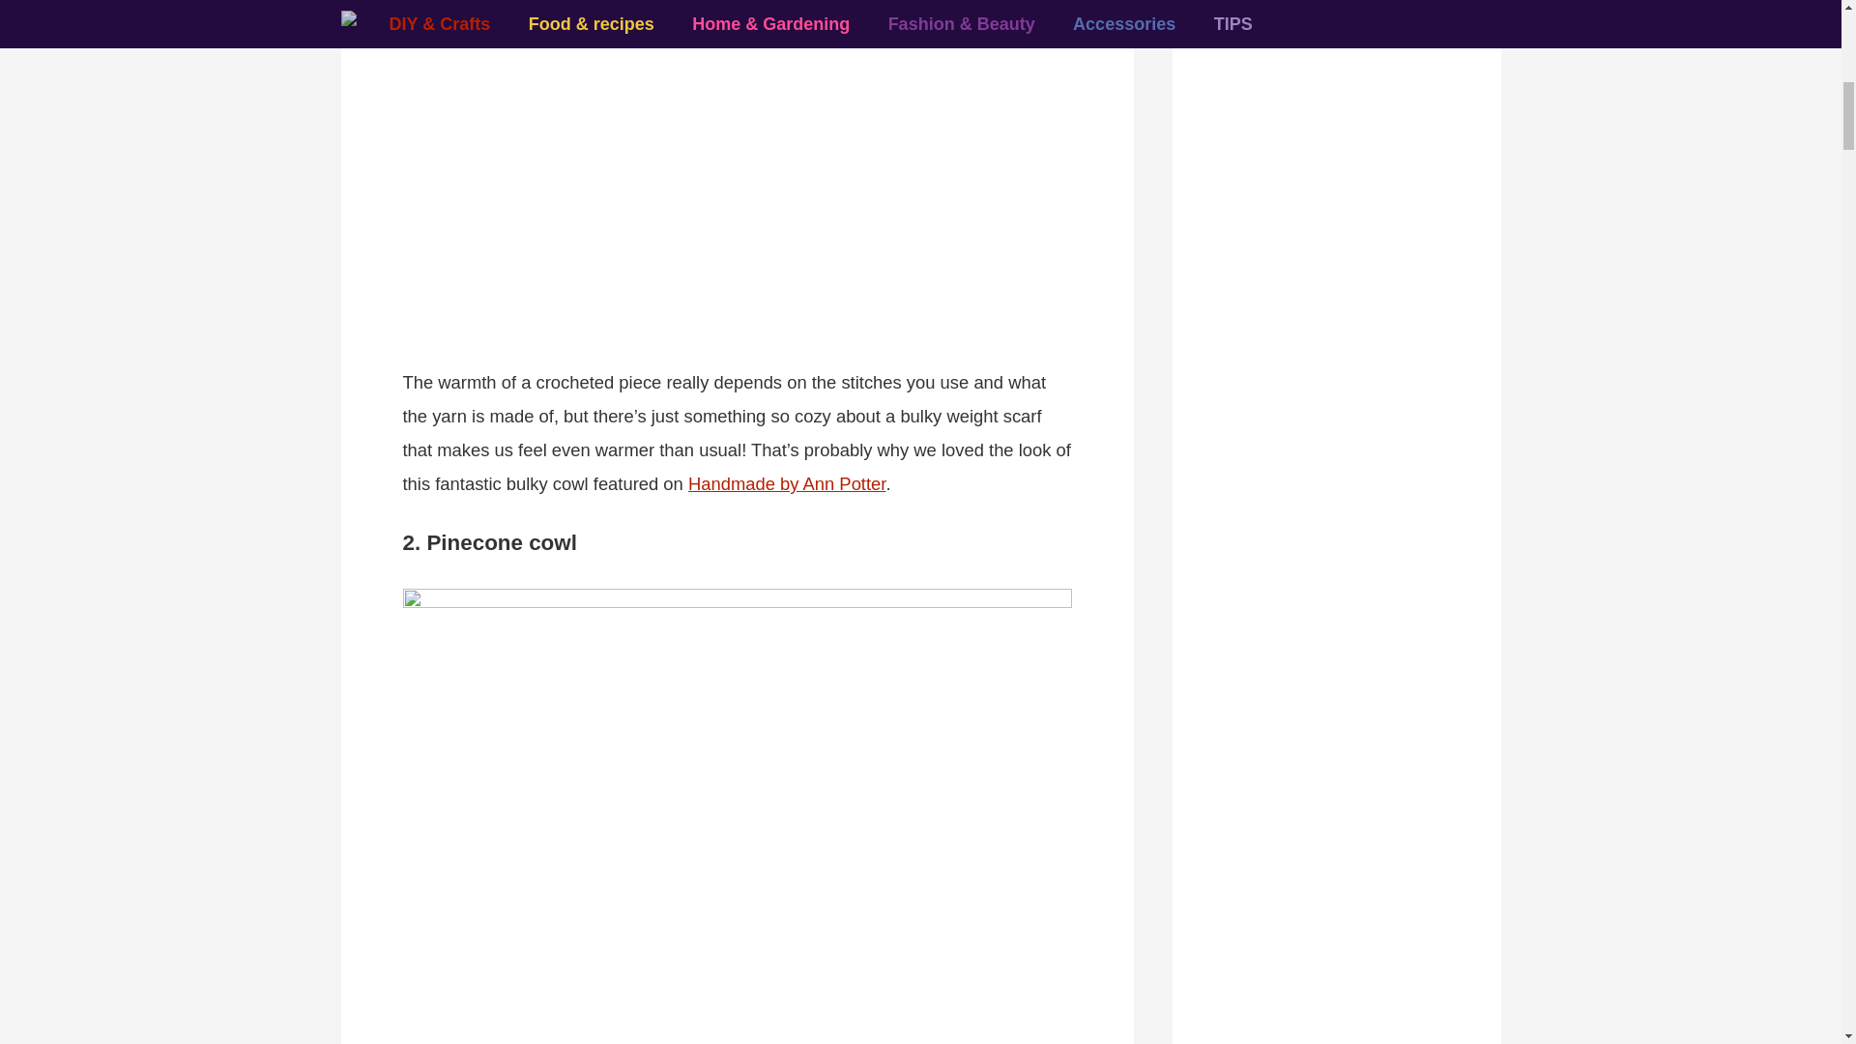  Describe the element at coordinates (787, 483) in the screenshot. I see `Handmade by Ann Potter` at that location.